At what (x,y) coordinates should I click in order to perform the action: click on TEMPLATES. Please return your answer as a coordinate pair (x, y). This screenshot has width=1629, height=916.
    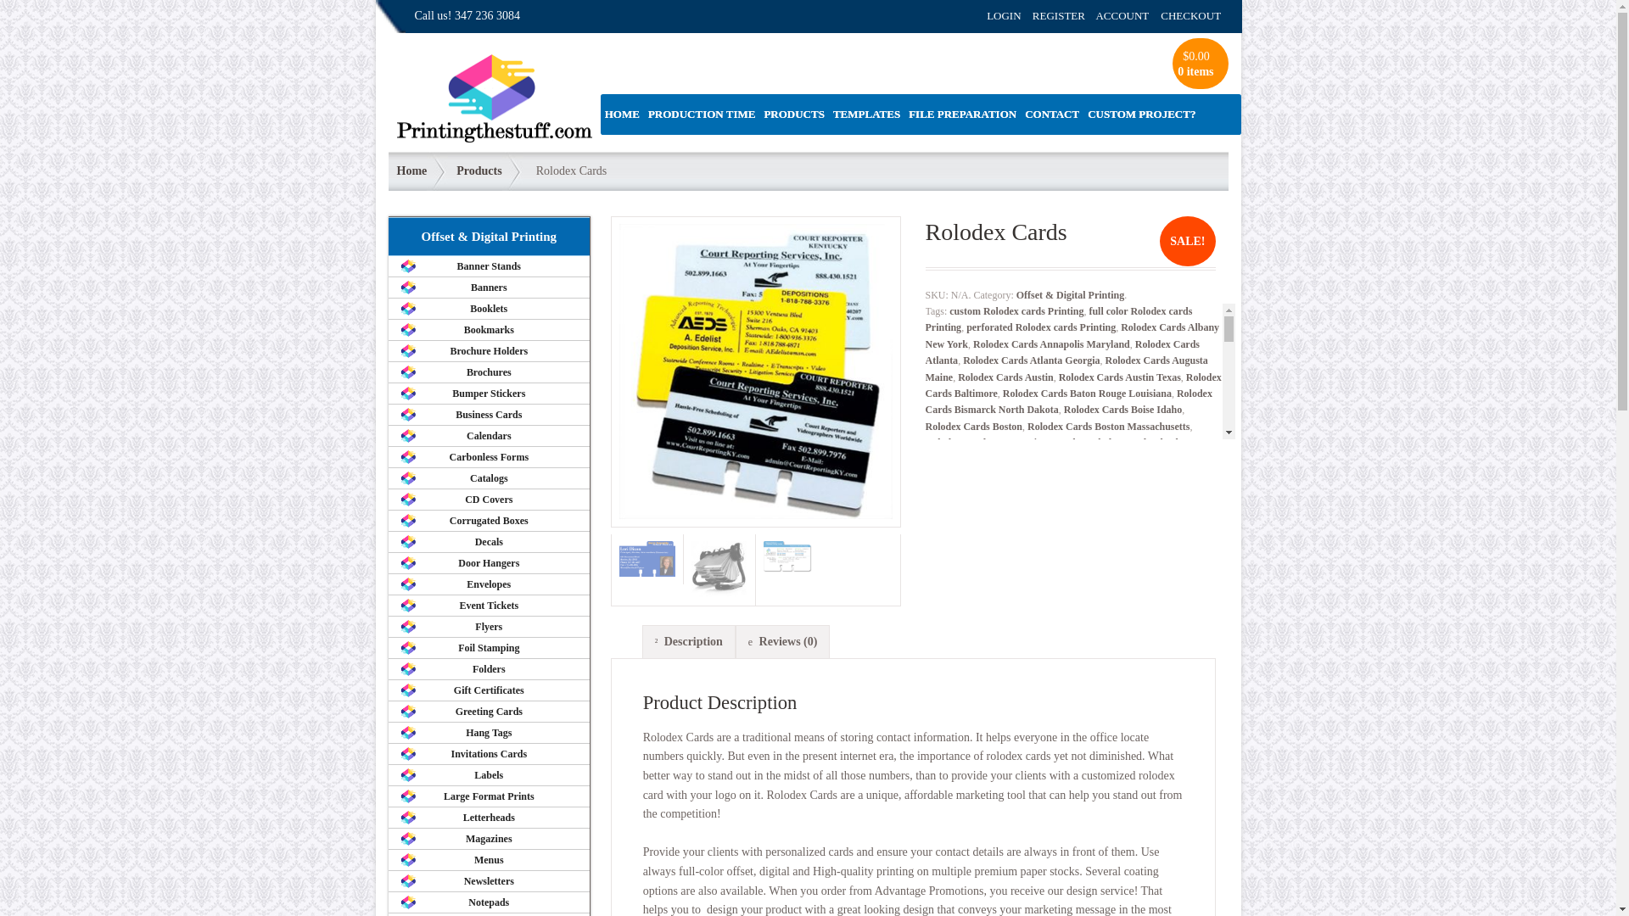
    Looking at the image, I should click on (866, 114).